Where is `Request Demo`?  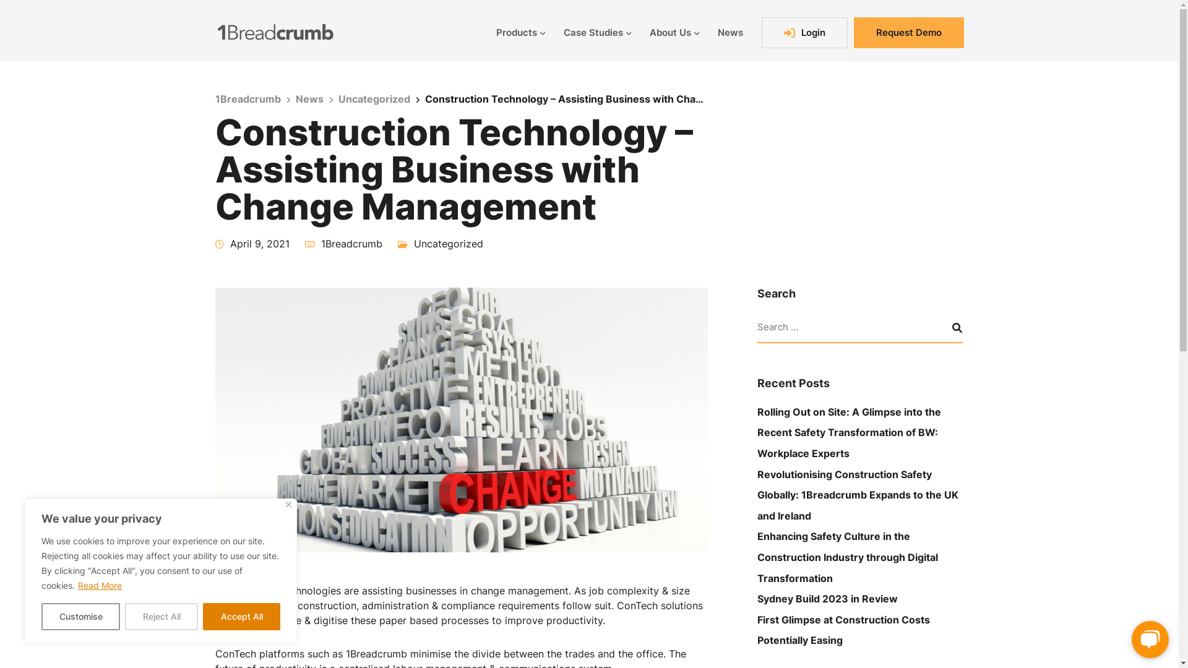 Request Demo is located at coordinates (909, 32).